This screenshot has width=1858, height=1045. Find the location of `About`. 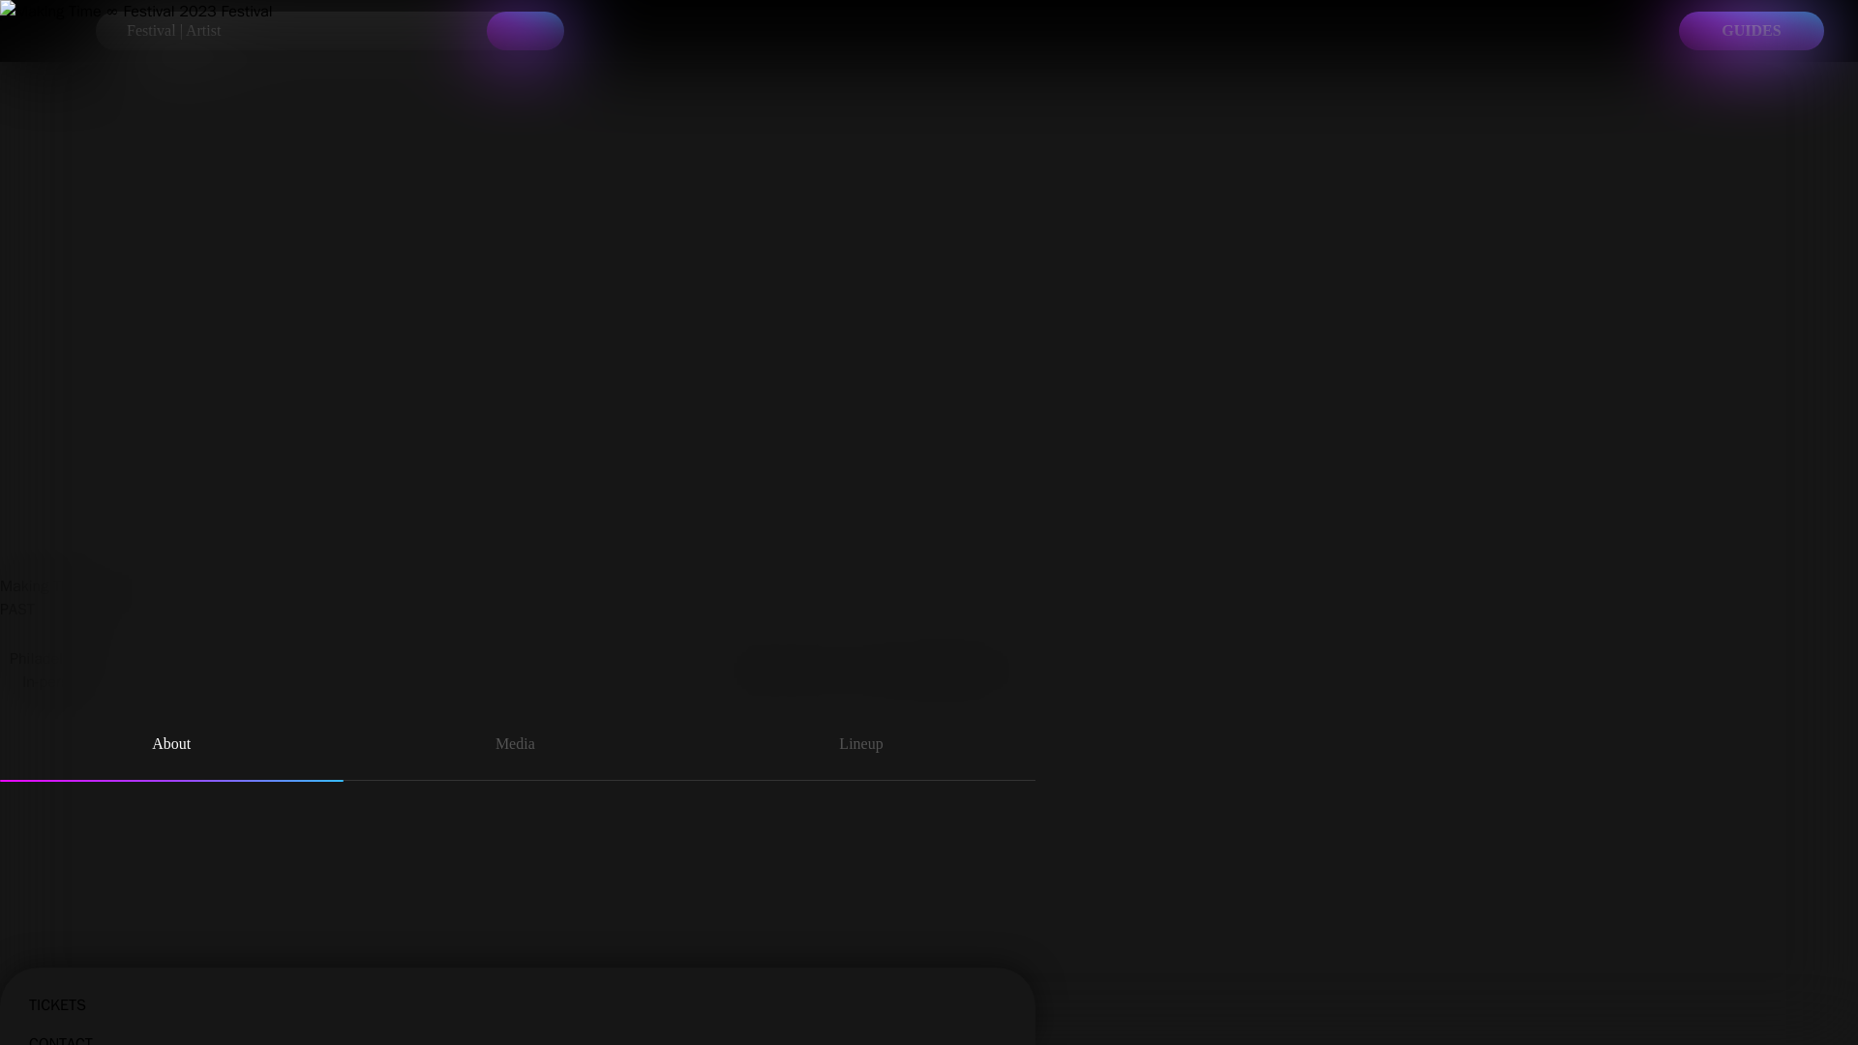

About is located at coordinates (544, 830).